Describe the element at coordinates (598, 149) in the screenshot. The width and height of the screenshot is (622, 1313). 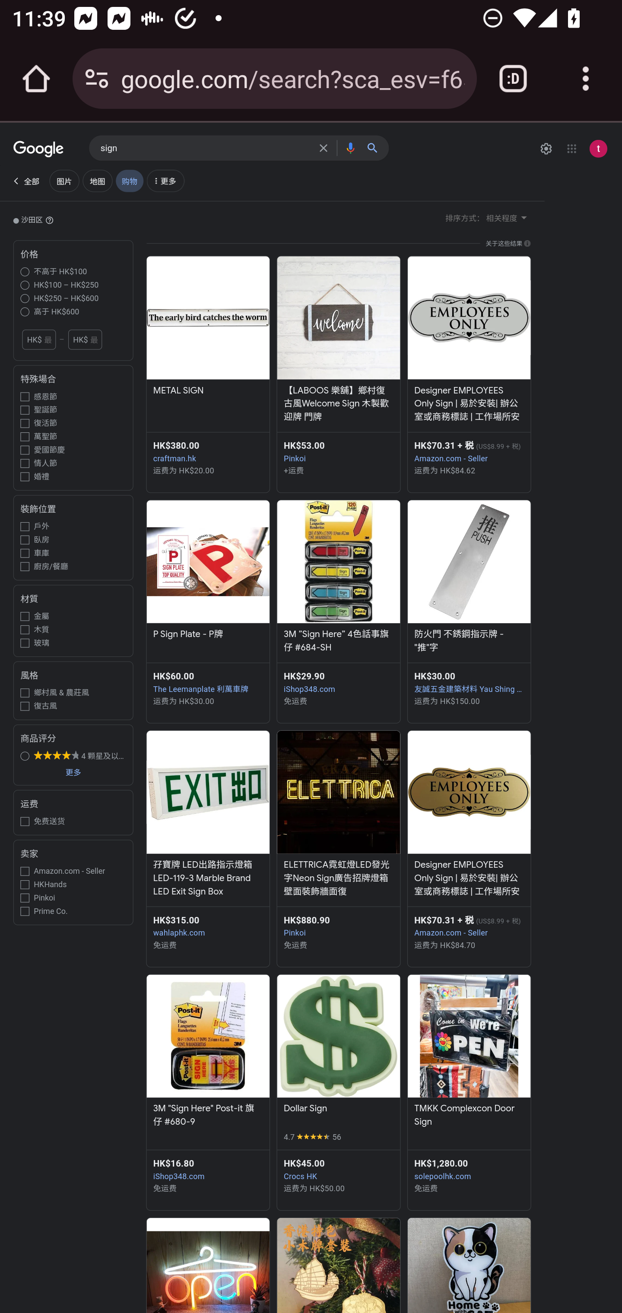
I see `Google 账号： test appium (testappium002@gmail.com)` at that location.